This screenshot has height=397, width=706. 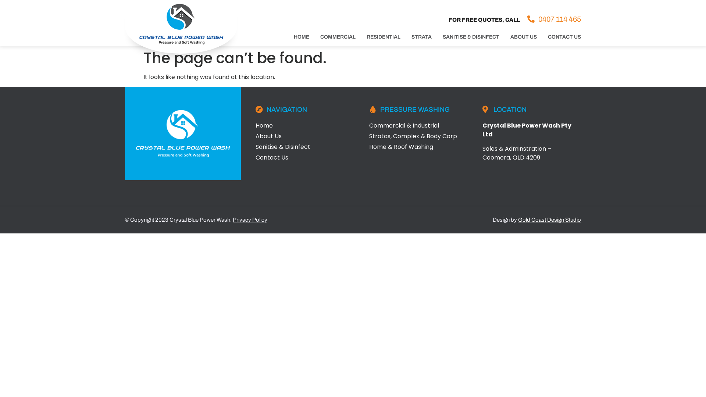 What do you see at coordinates (250, 220) in the screenshot?
I see `Privacy Policy` at bounding box center [250, 220].